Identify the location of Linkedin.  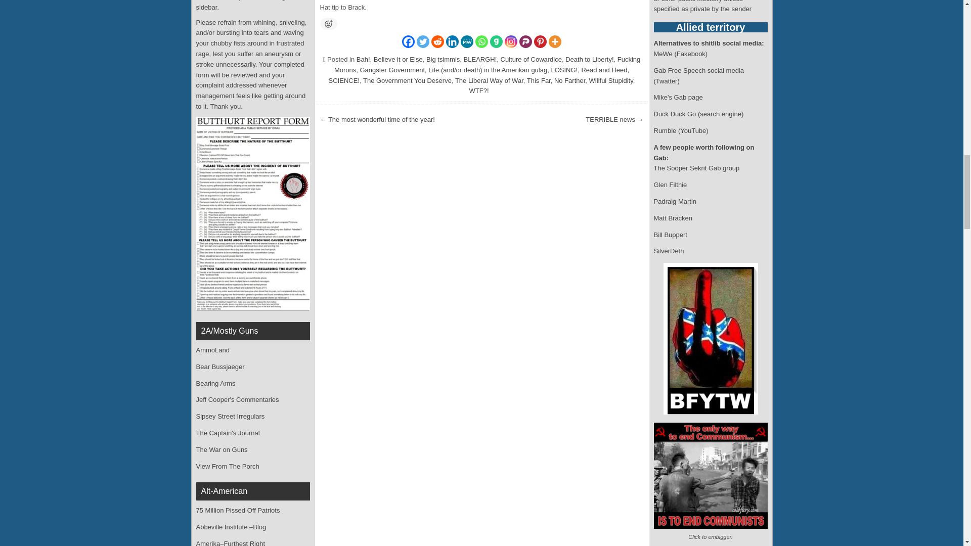
(452, 41).